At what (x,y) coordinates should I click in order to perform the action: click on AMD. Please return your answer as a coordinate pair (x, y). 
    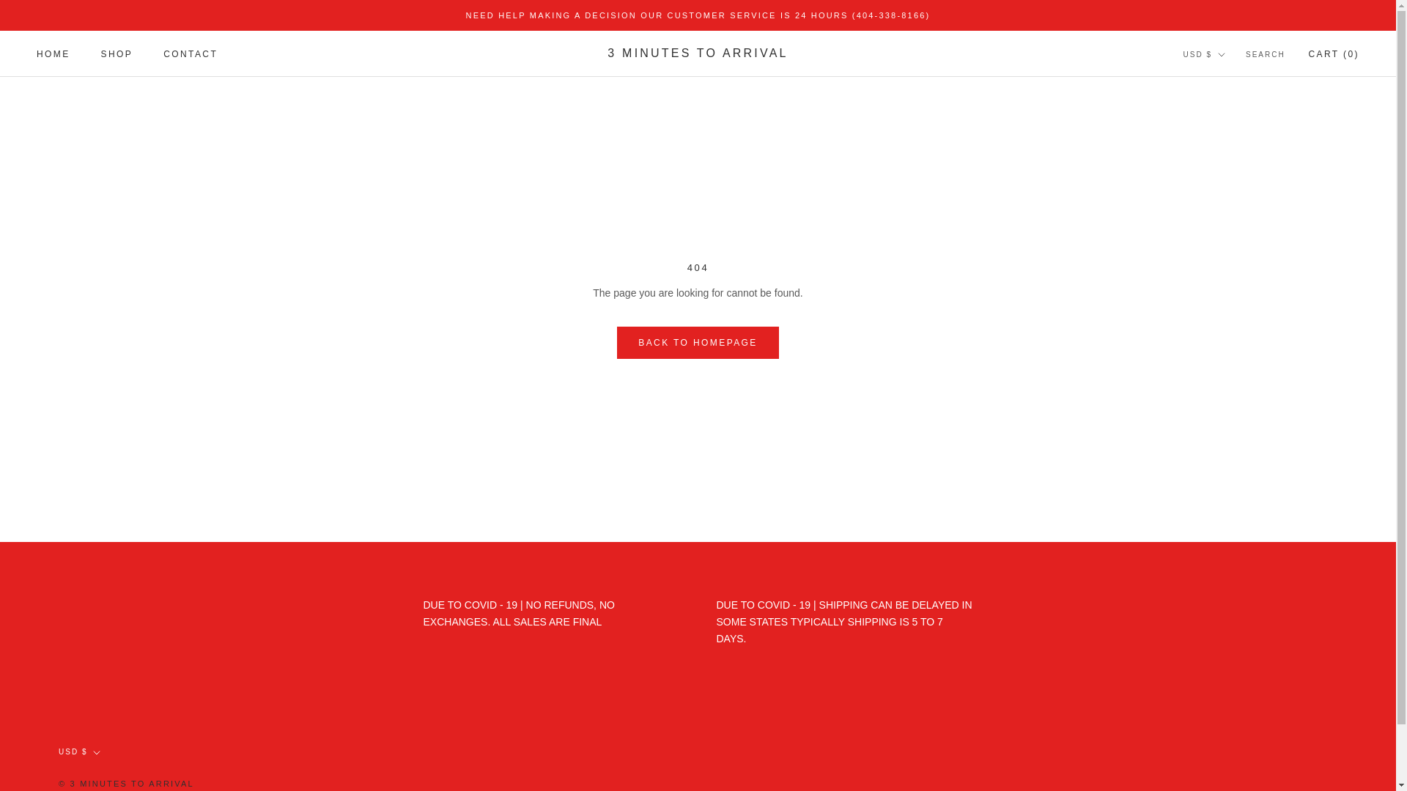
    Looking at the image, I should click on (1230, 144).